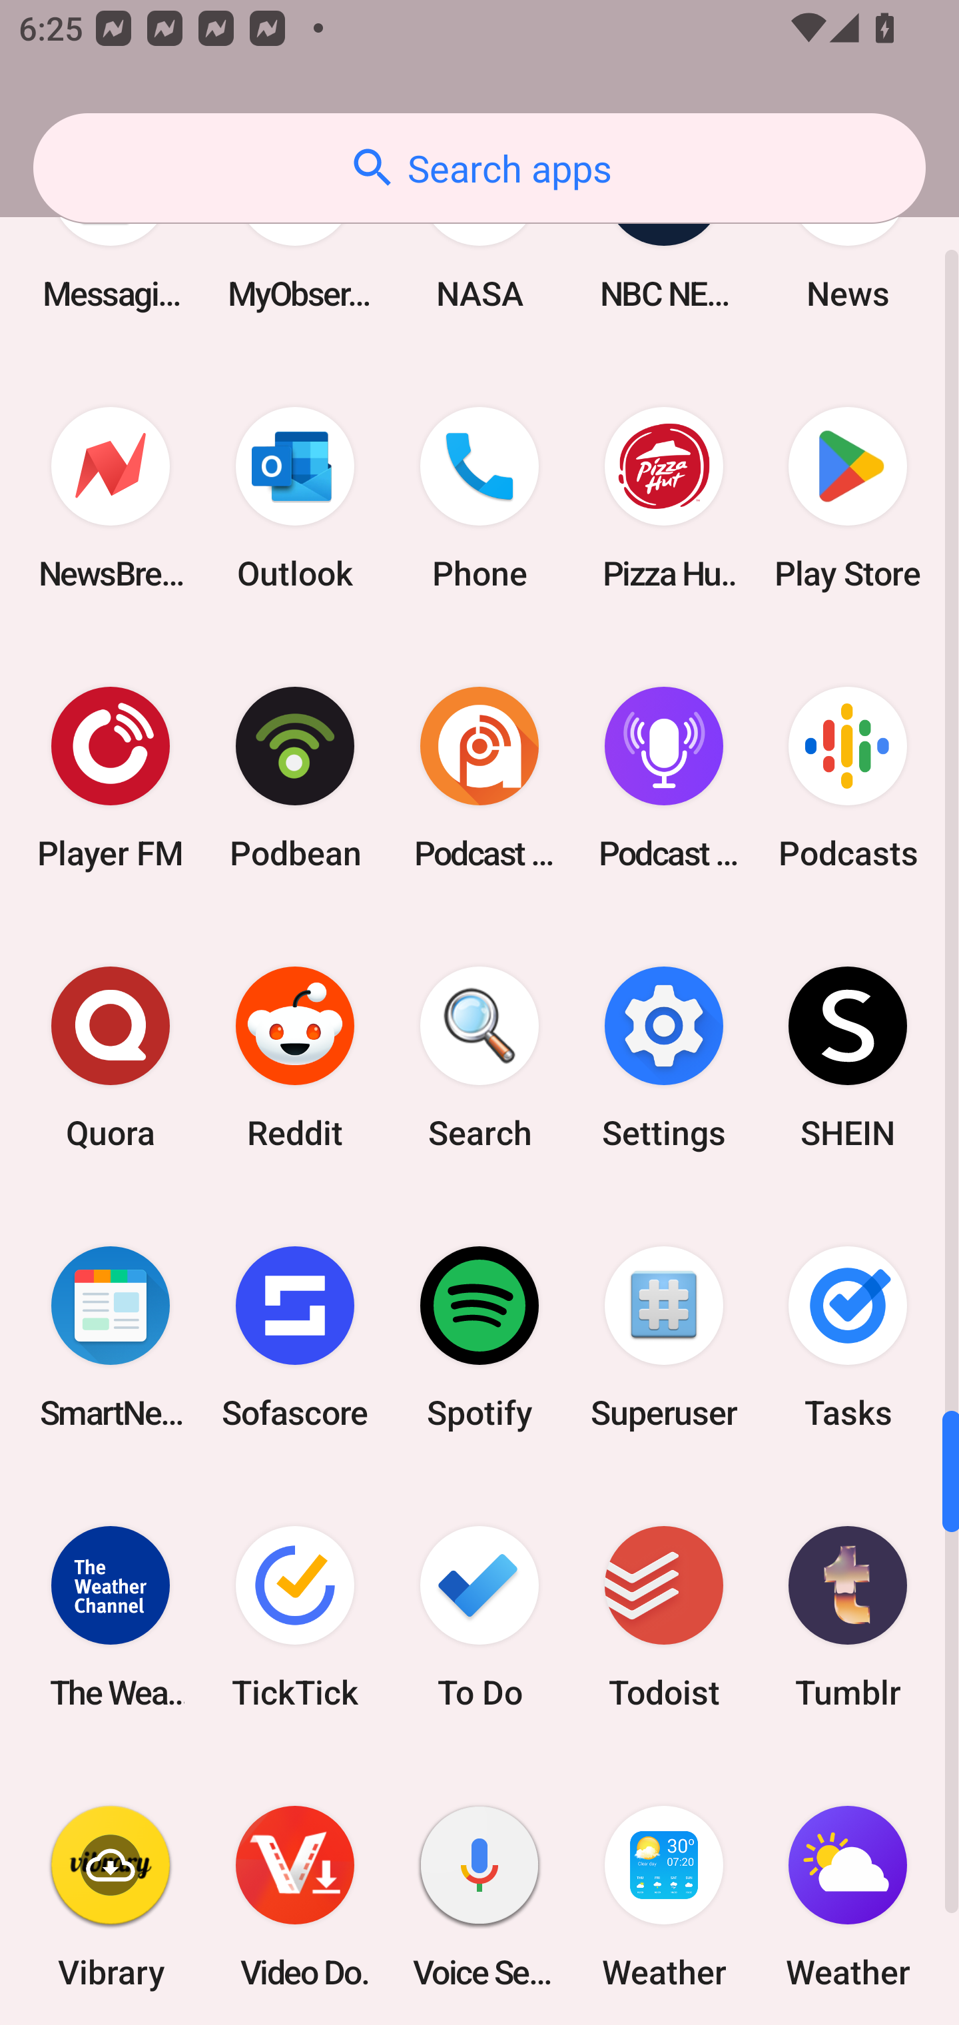 The image size is (959, 2025). What do you see at coordinates (663, 1891) in the screenshot?
I see `Weather` at bounding box center [663, 1891].